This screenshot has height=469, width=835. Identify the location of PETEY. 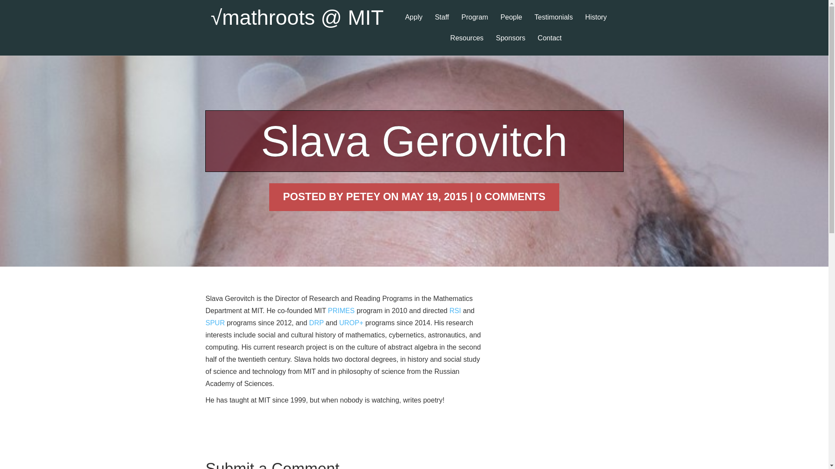
(363, 196).